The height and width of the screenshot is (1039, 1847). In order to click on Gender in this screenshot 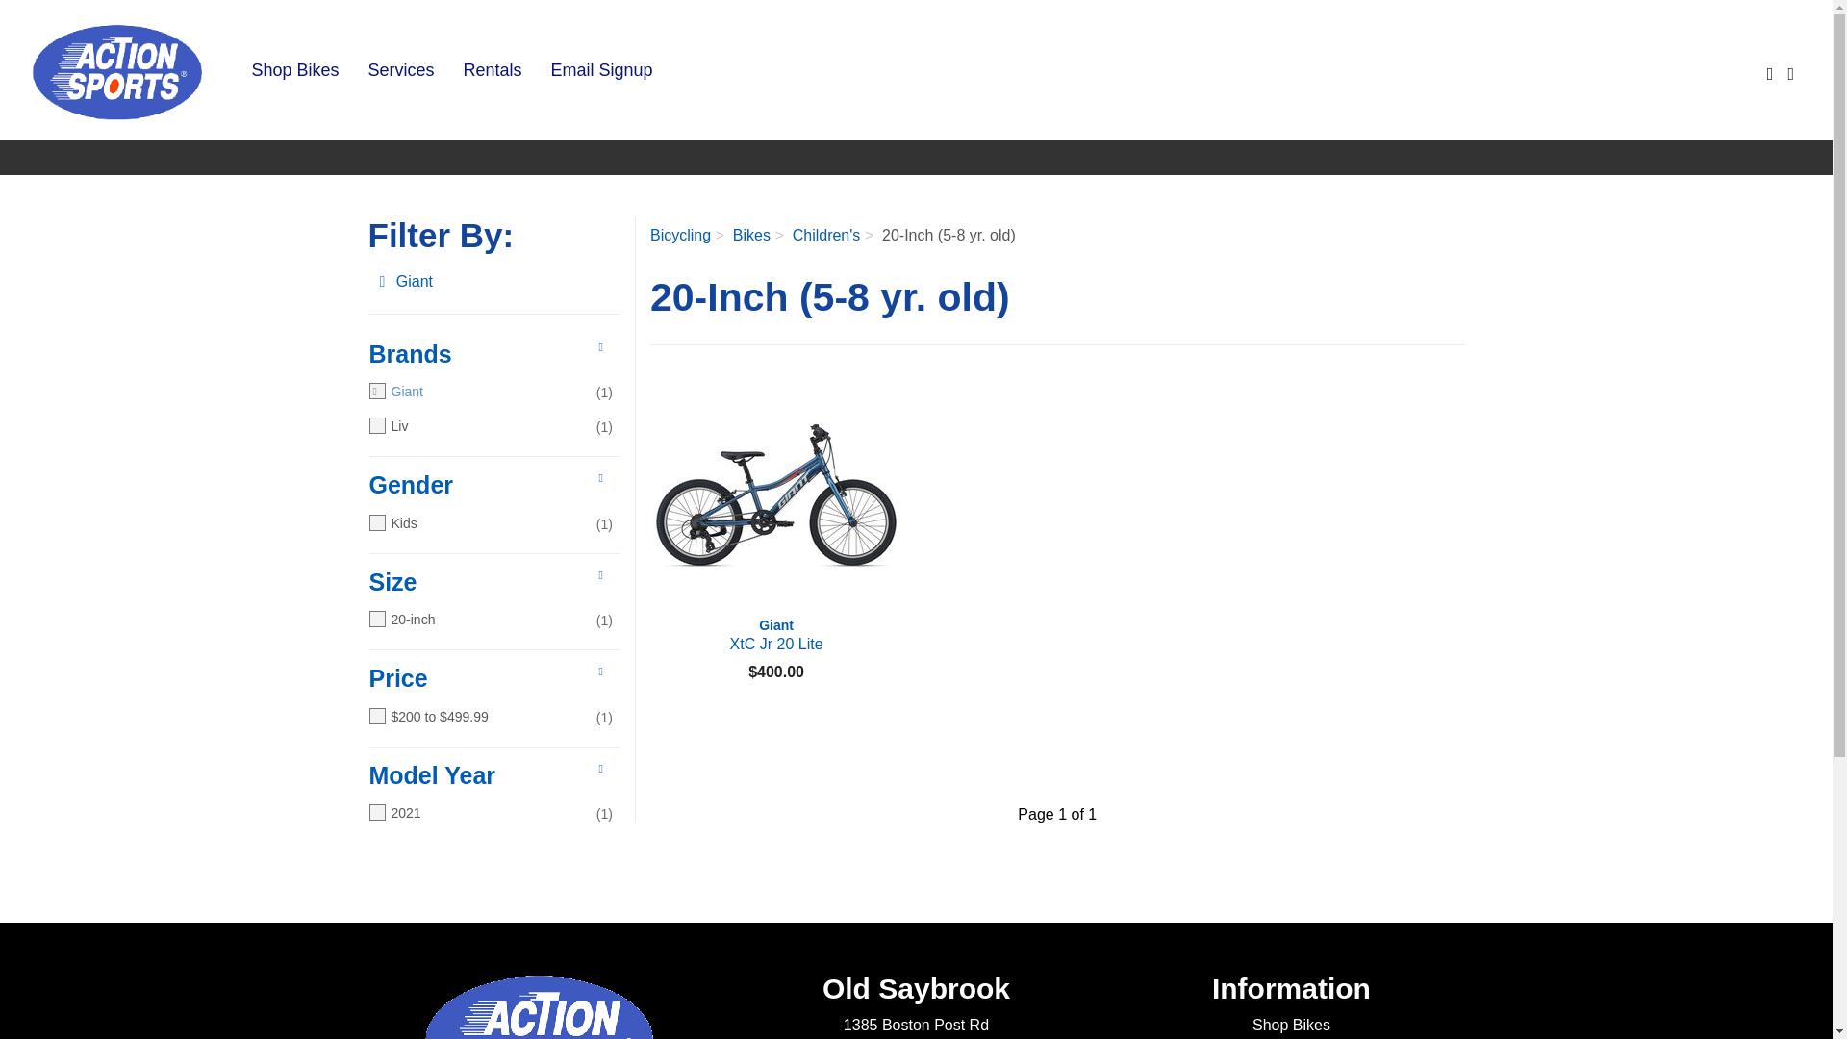, I will do `click(487, 583)`.